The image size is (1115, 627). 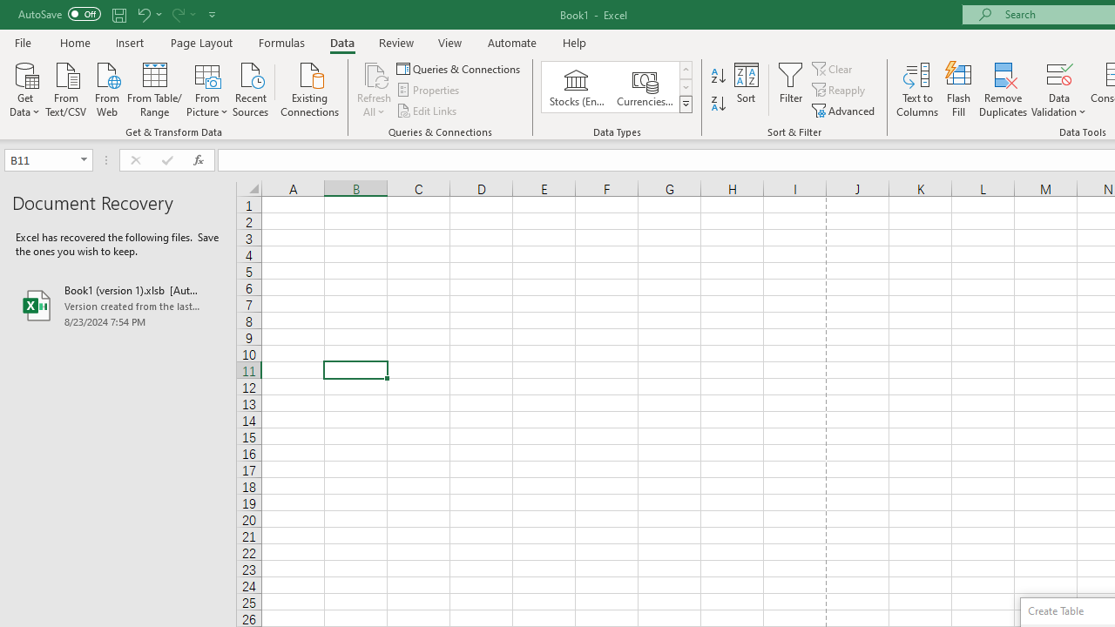 What do you see at coordinates (66, 88) in the screenshot?
I see `From Text/CSV` at bounding box center [66, 88].